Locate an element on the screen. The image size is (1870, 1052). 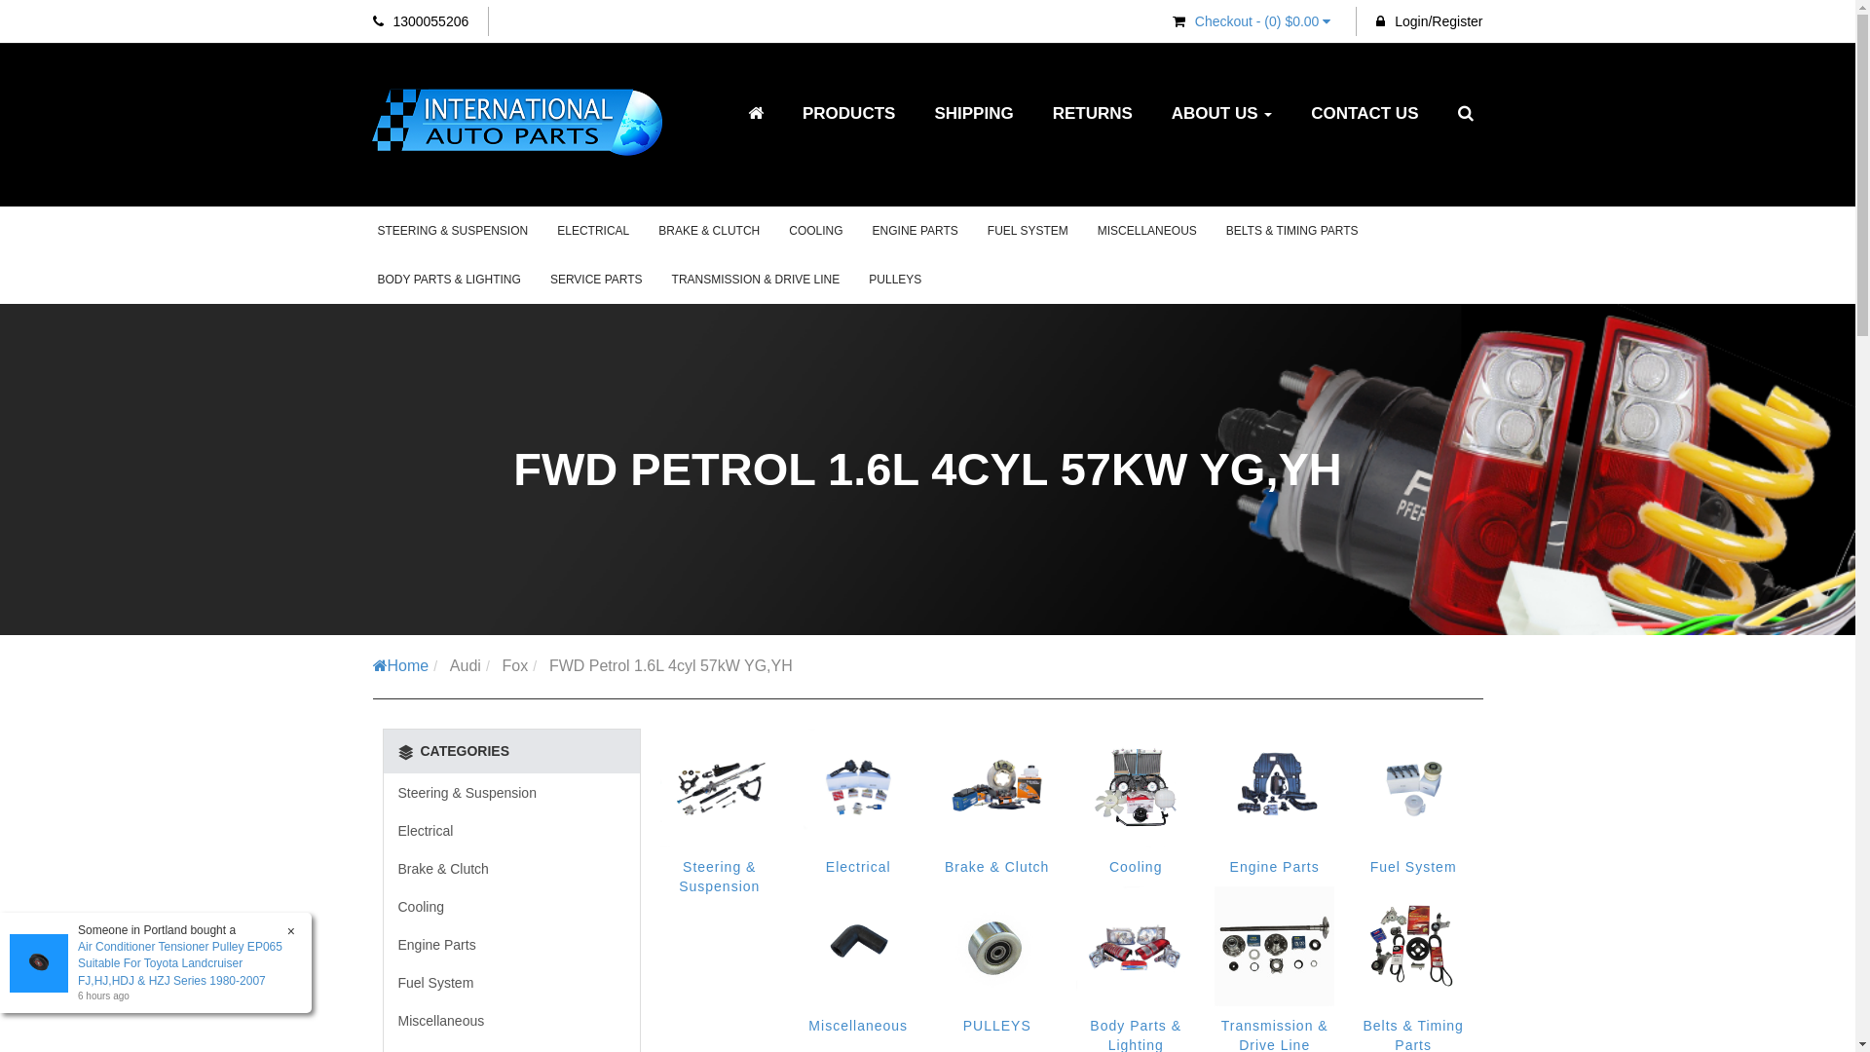
PRODUCTS is located at coordinates (849, 114).